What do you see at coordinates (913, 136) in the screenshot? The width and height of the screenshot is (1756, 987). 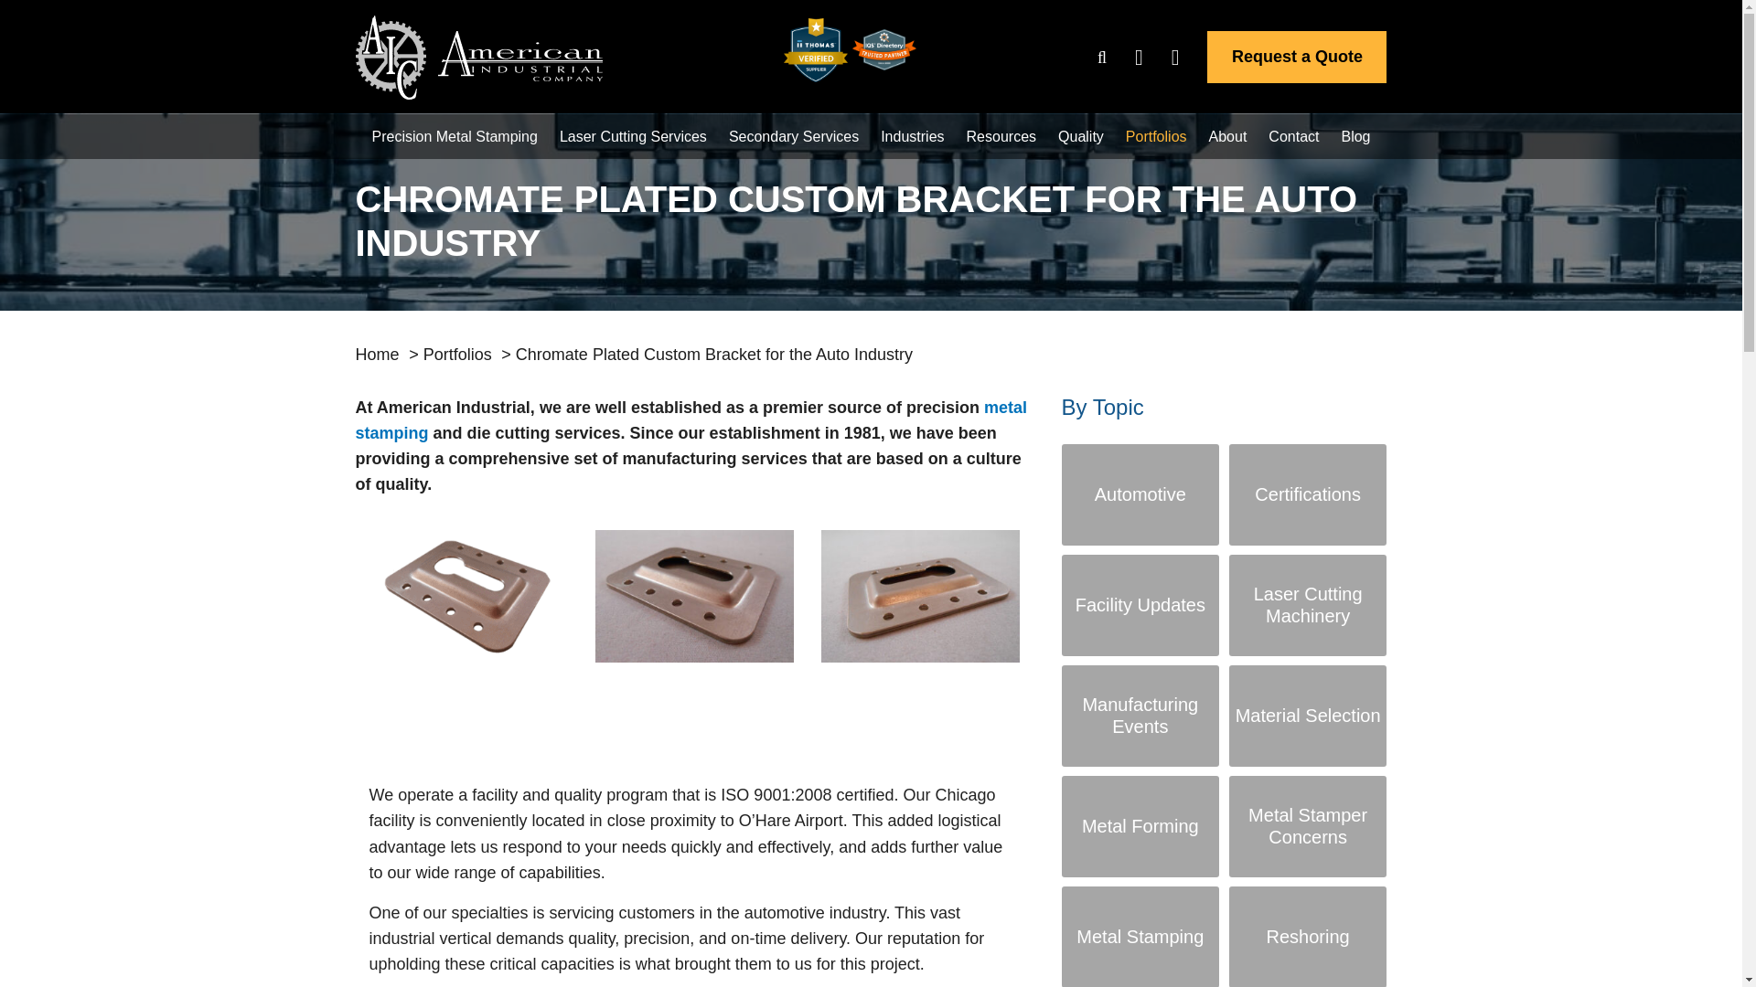 I see `Industries` at bounding box center [913, 136].